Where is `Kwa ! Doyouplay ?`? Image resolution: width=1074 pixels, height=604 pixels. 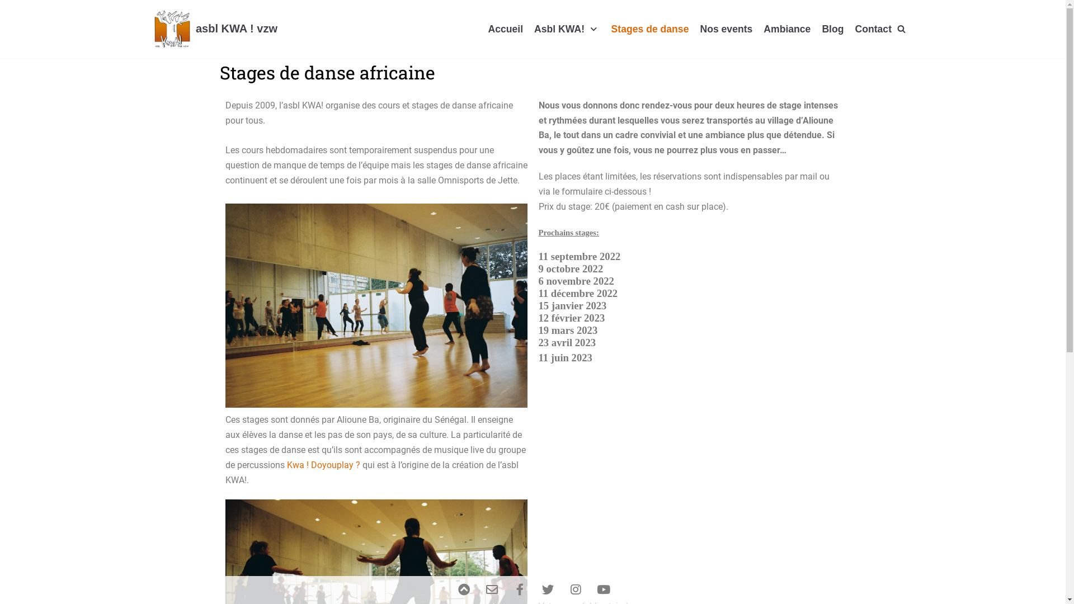 Kwa ! Doyouplay ? is located at coordinates (323, 465).